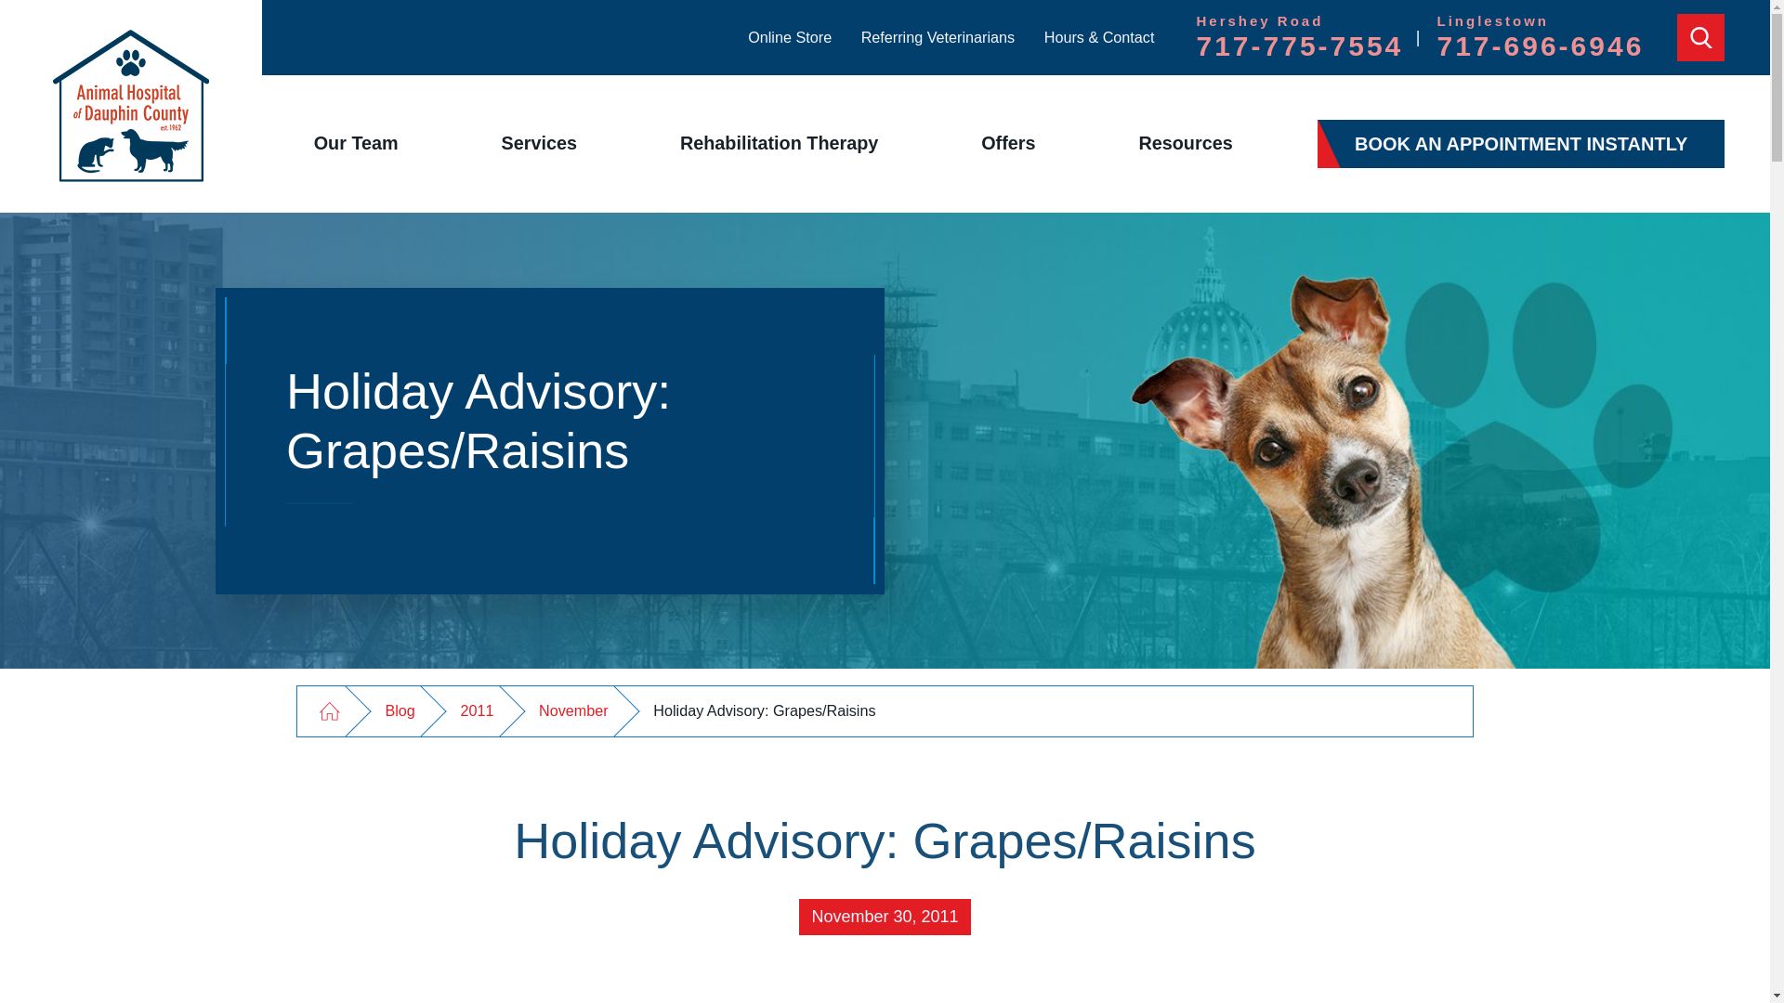  Describe the element at coordinates (130, 106) in the screenshot. I see `Animal Hospital of Dauphin County` at that location.